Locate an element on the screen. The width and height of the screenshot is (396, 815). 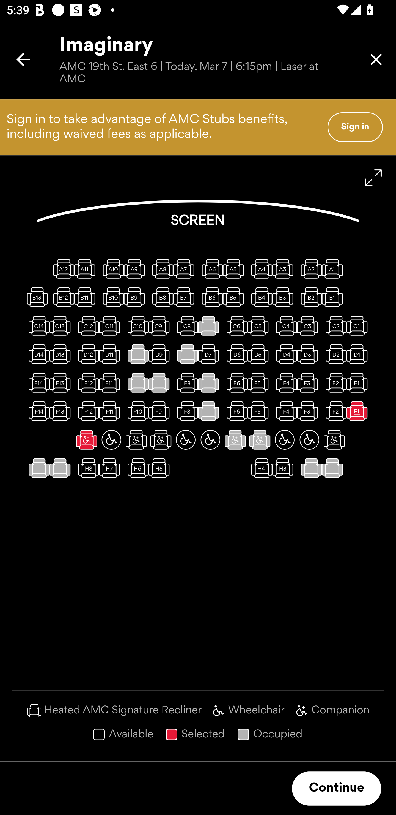
G10, Wheelchair space, available is located at coordinates (111, 439).